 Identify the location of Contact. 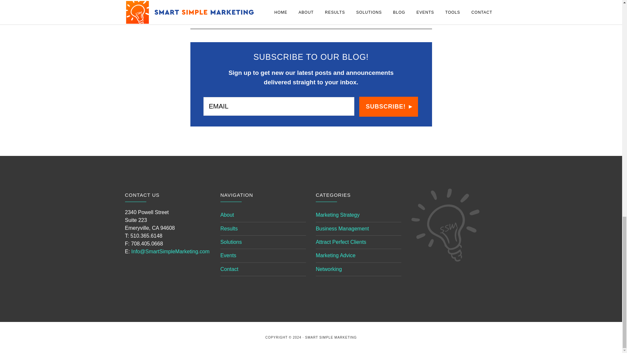
(229, 269).